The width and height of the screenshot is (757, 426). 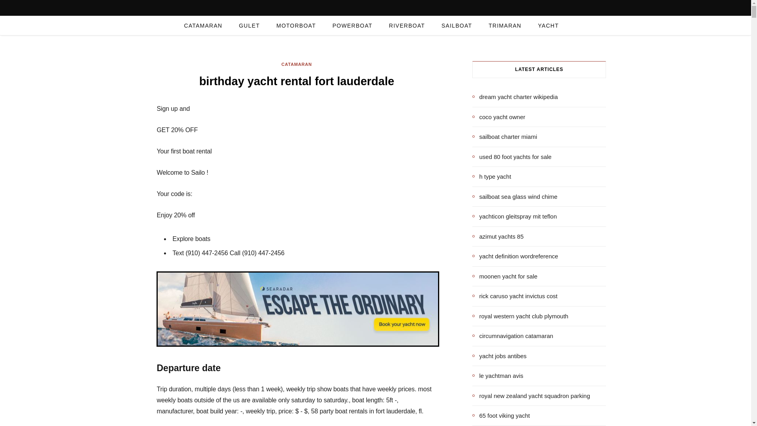 What do you see at coordinates (296, 64) in the screenshot?
I see `CATAMARAN` at bounding box center [296, 64].